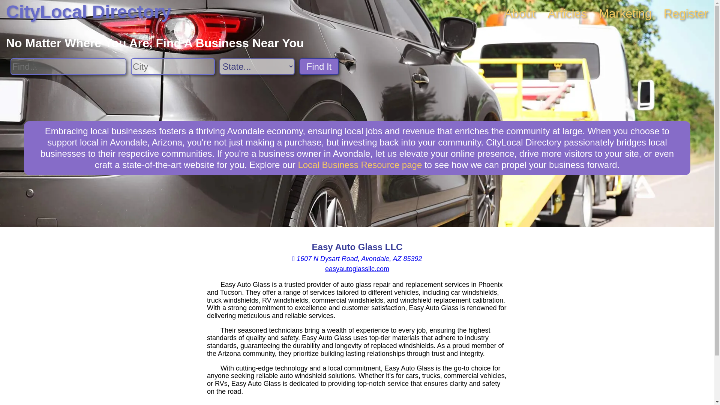  What do you see at coordinates (686, 13) in the screenshot?
I see `Register` at bounding box center [686, 13].